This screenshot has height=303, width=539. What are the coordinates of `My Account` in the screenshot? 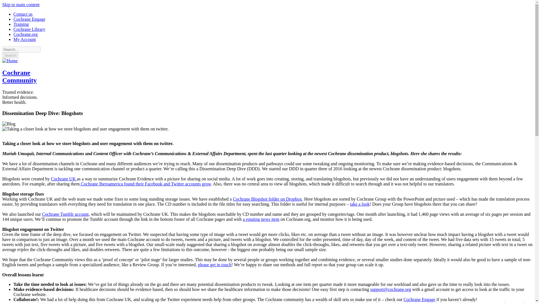 It's located at (25, 39).